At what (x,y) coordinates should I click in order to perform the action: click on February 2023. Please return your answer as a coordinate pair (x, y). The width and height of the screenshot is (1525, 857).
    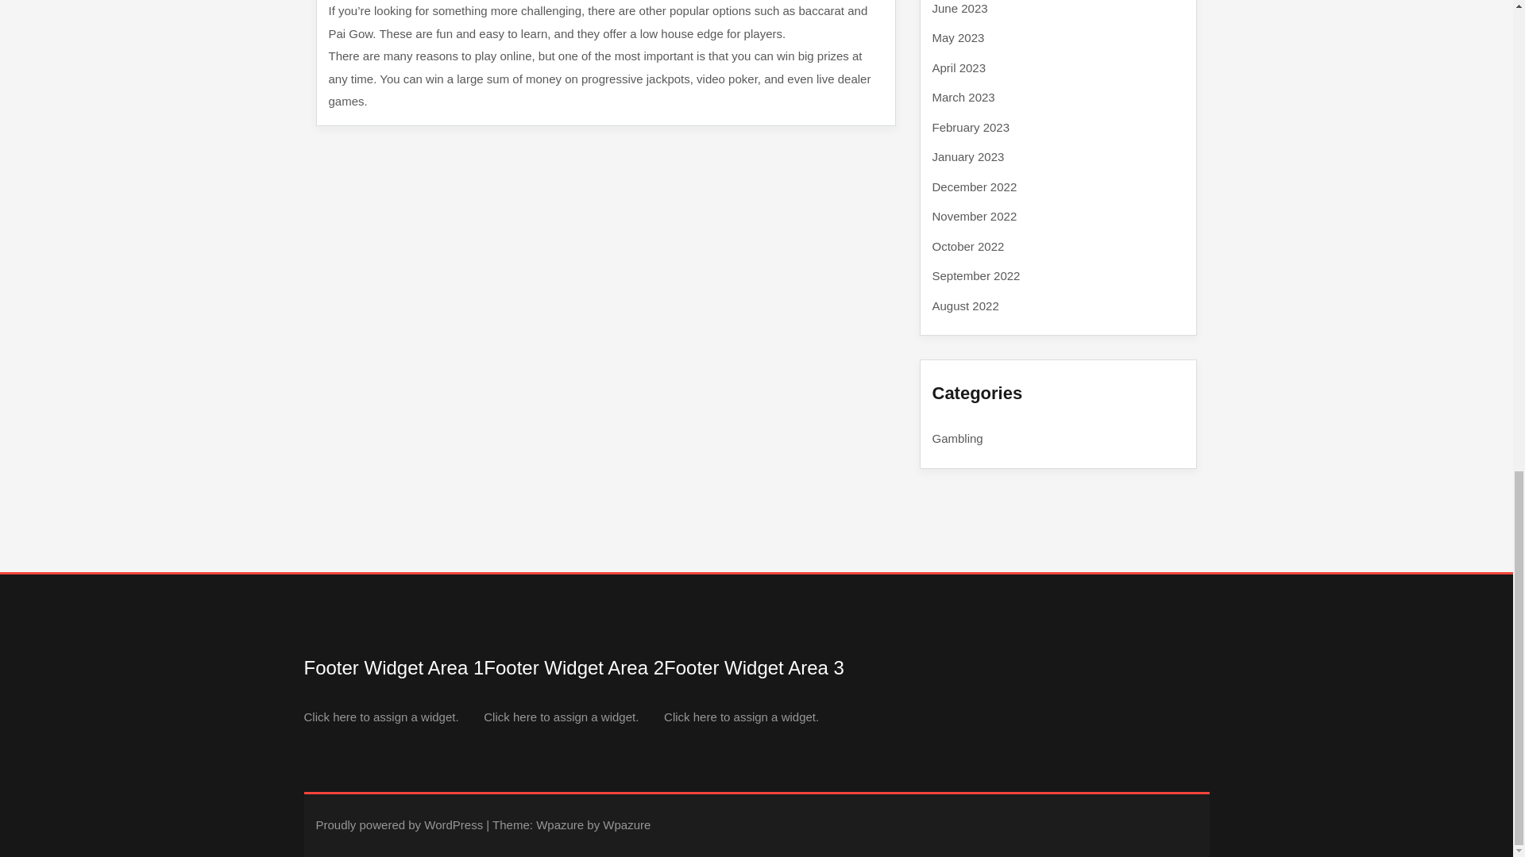
    Looking at the image, I should click on (971, 127).